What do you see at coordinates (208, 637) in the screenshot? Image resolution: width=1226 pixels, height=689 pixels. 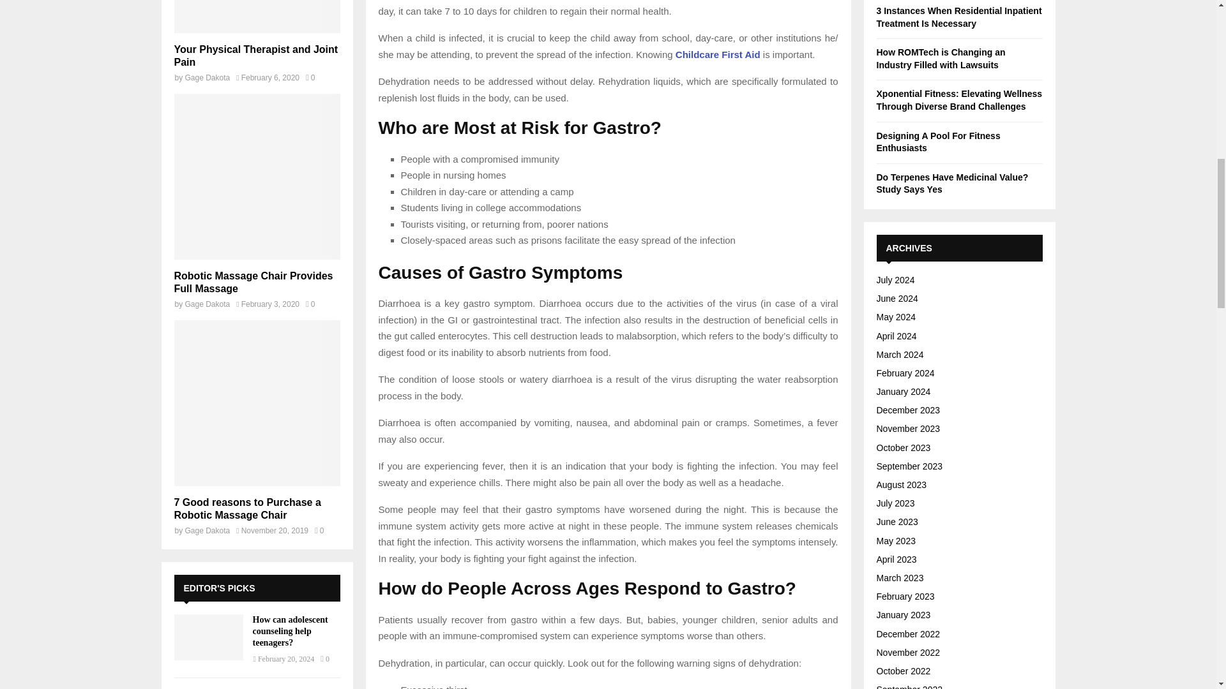 I see `How can adolescent counseling help teenagers?` at bounding box center [208, 637].